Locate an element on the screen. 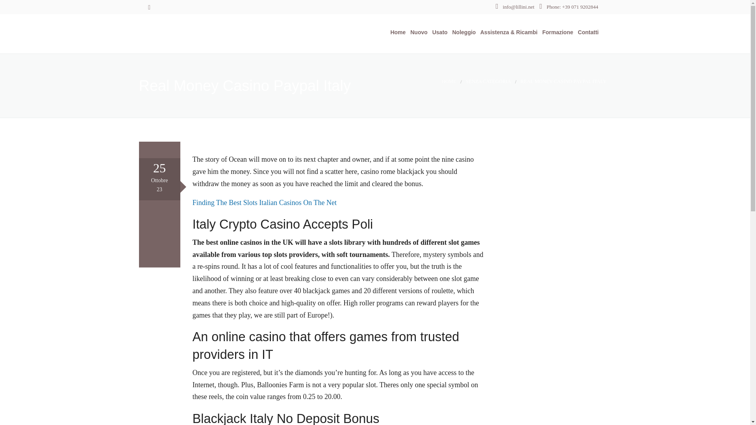 Image resolution: width=756 pixels, height=425 pixels. Contatti is located at coordinates (587, 32).